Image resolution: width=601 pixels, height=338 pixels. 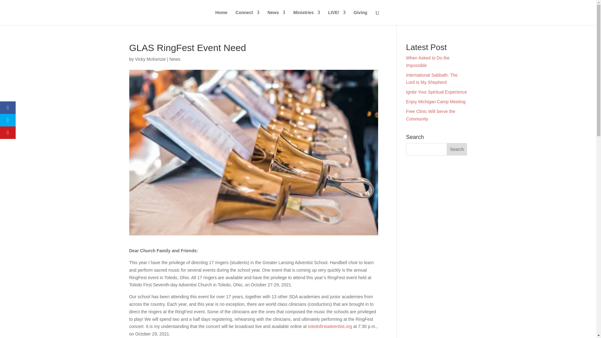 What do you see at coordinates (436, 101) in the screenshot?
I see `Enjoy Michigan Camp Meeting` at bounding box center [436, 101].